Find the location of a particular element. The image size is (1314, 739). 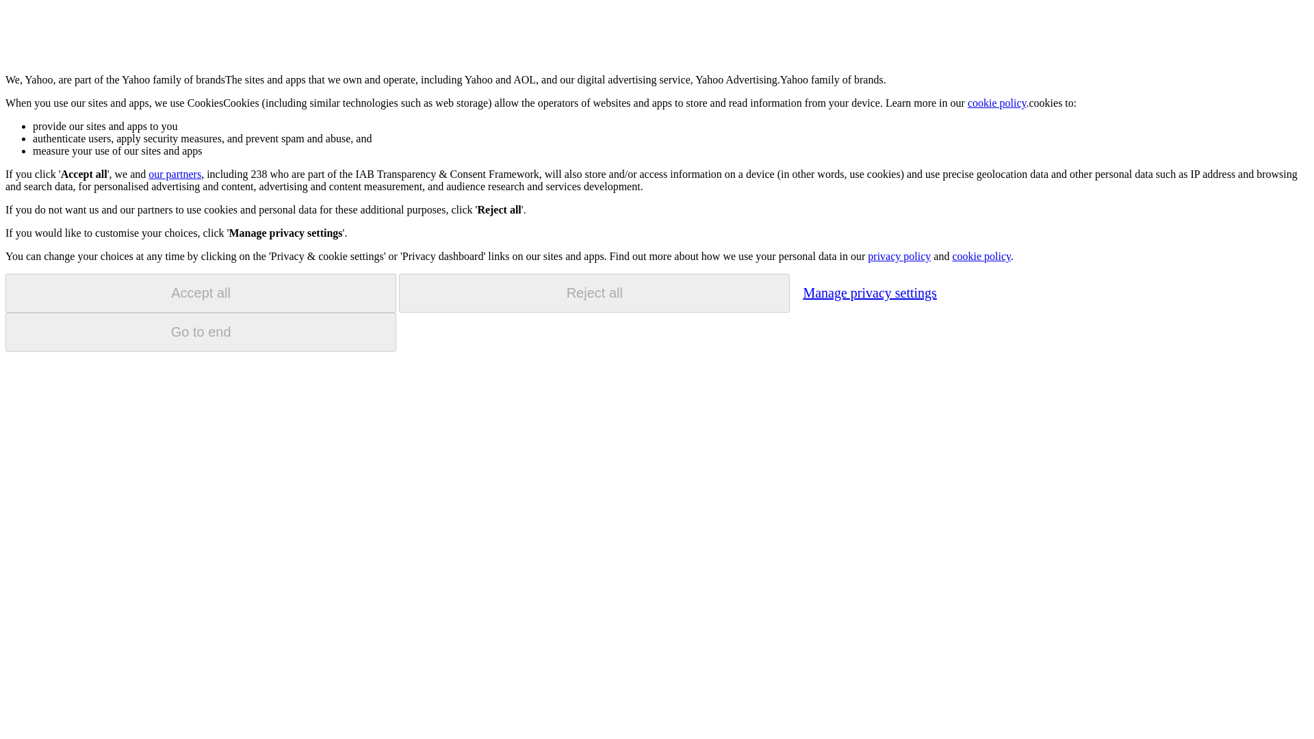

our partners is located at coordinates (174, 174).